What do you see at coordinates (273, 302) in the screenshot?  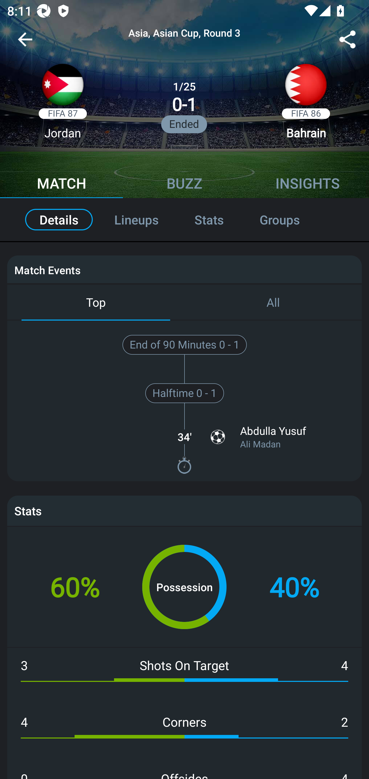 I see `All` at bounding box center [273, 302].